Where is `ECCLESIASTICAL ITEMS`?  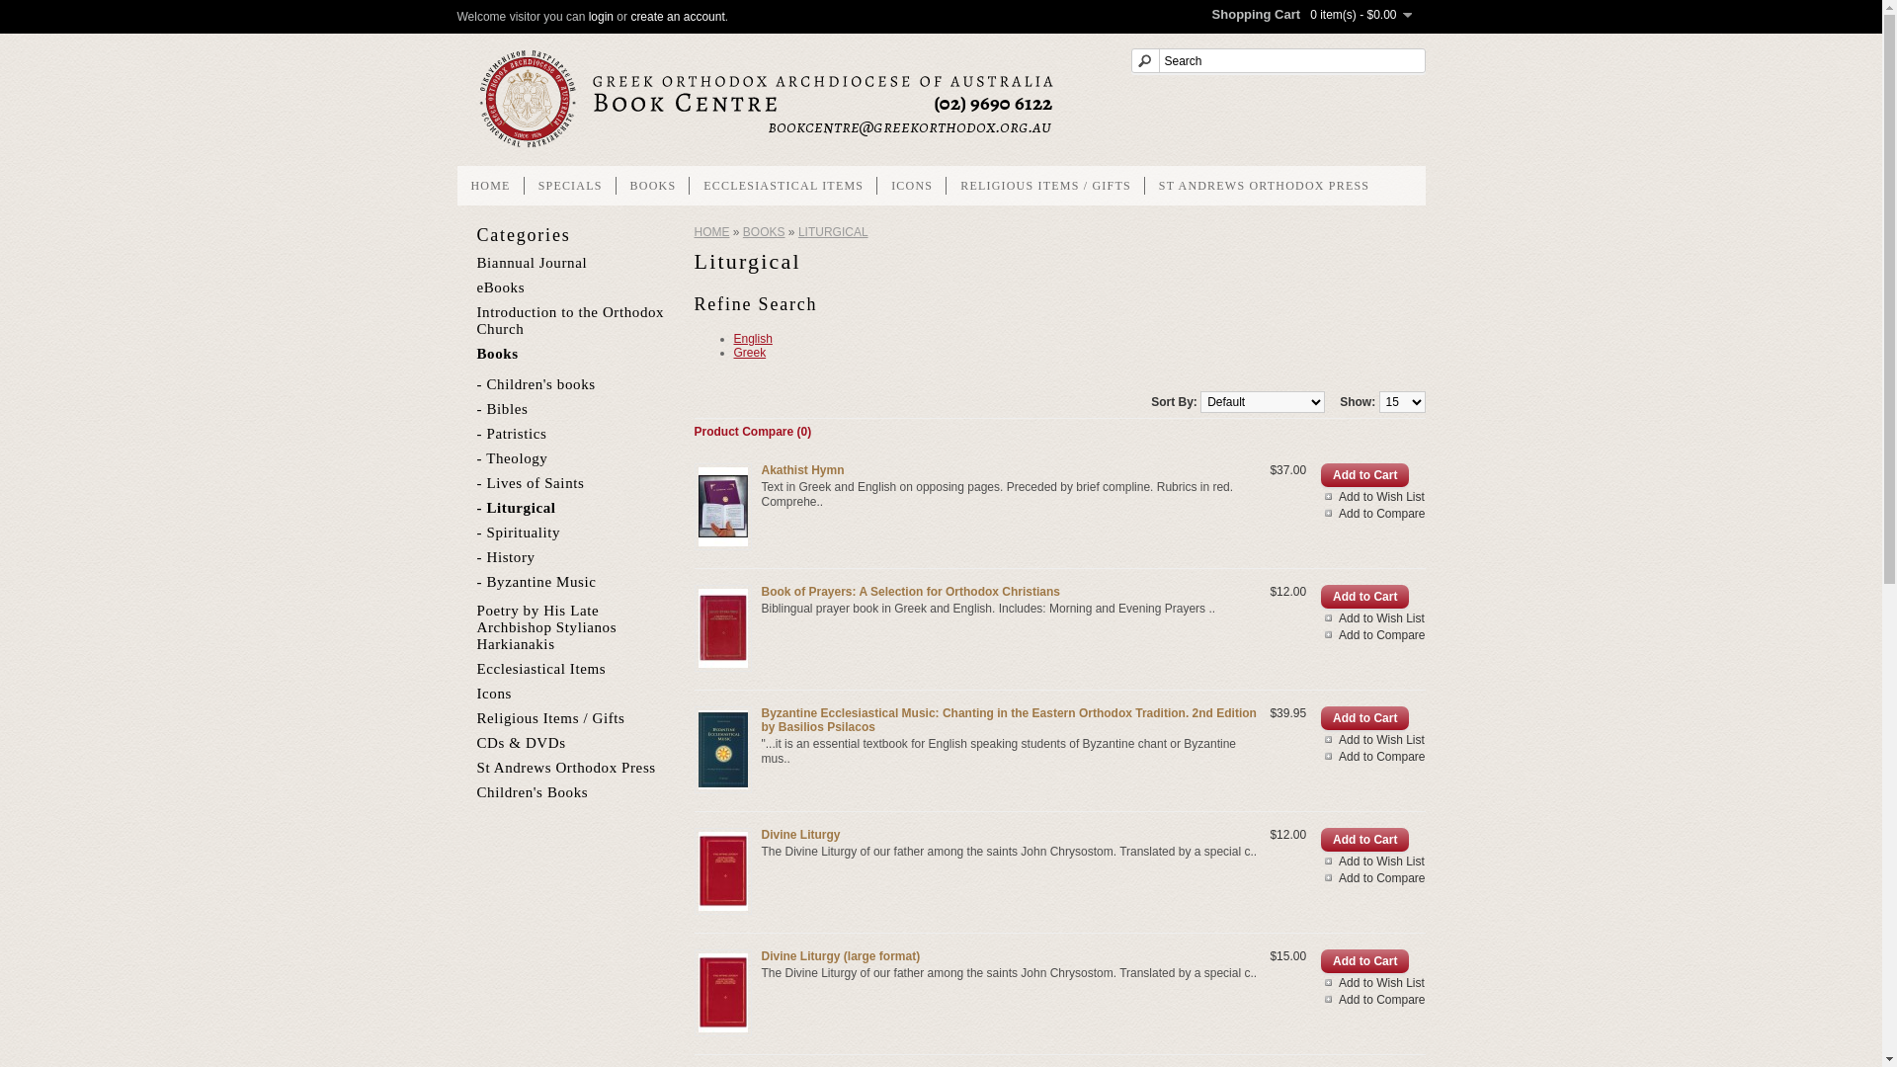 ECCLESIASTICAL ITEMS is located at coordinates (784, 186).